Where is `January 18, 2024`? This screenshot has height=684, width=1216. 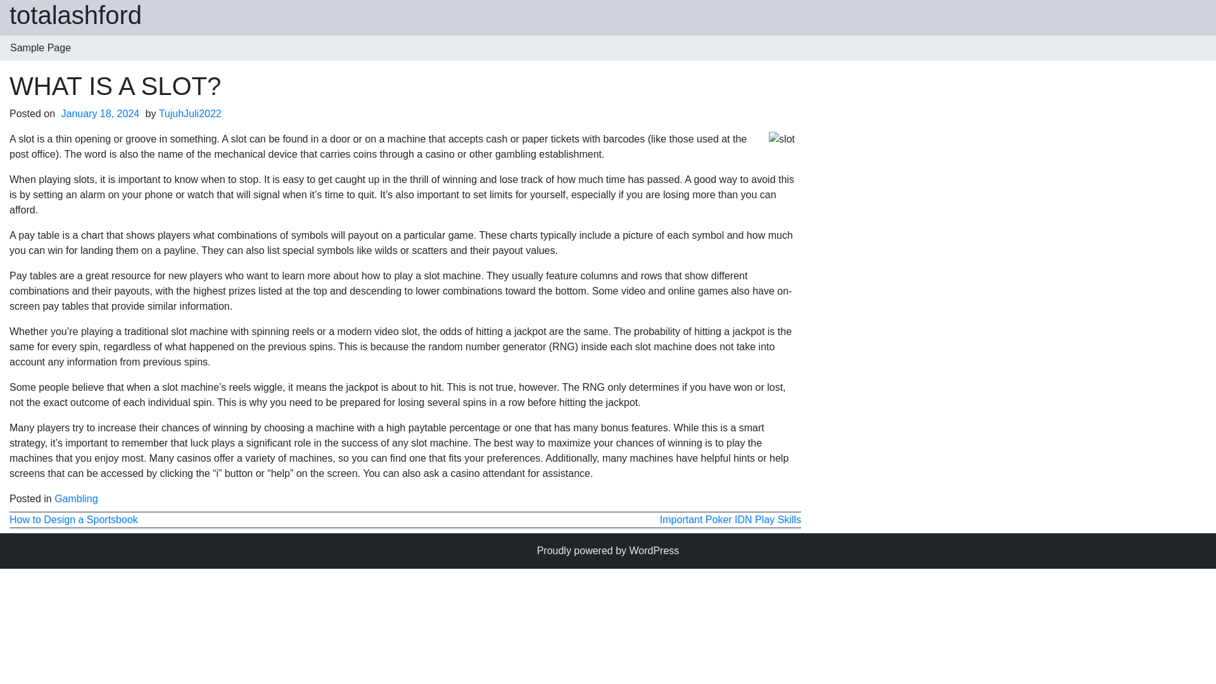
January 18, 2024 is located at coordinates (101, 113).